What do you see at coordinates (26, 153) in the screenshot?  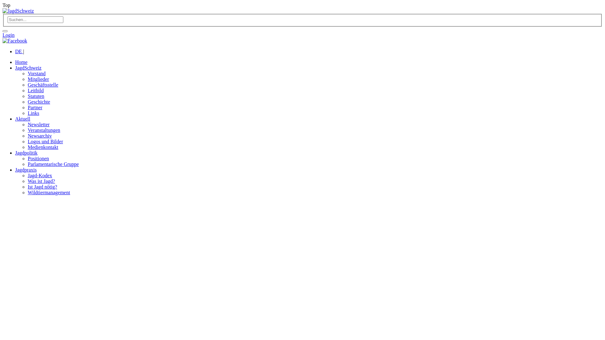 I see `Jagdpolitik` at bounding box center [26, 153].